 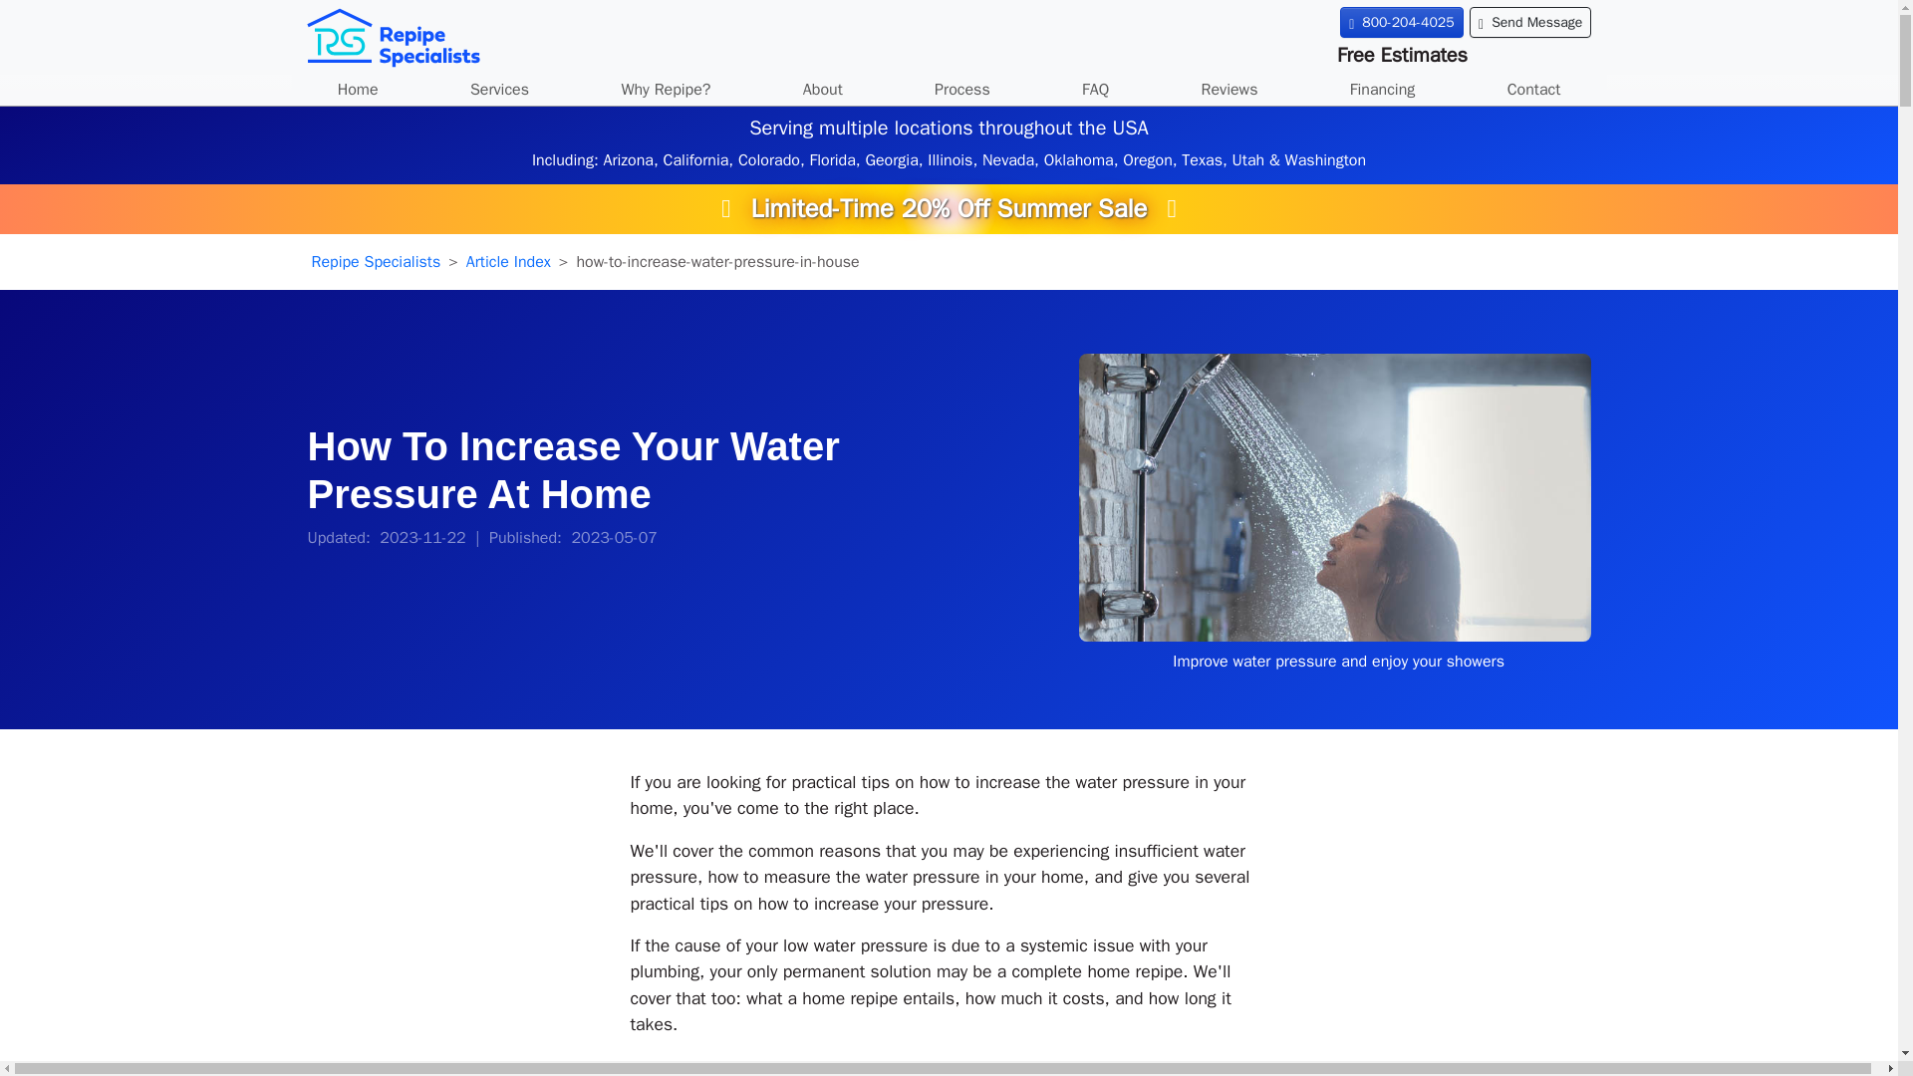 What do you see at coordinates (508, 261) in the screenshot?
I see `Article Index` at bounding box center [508, 261].